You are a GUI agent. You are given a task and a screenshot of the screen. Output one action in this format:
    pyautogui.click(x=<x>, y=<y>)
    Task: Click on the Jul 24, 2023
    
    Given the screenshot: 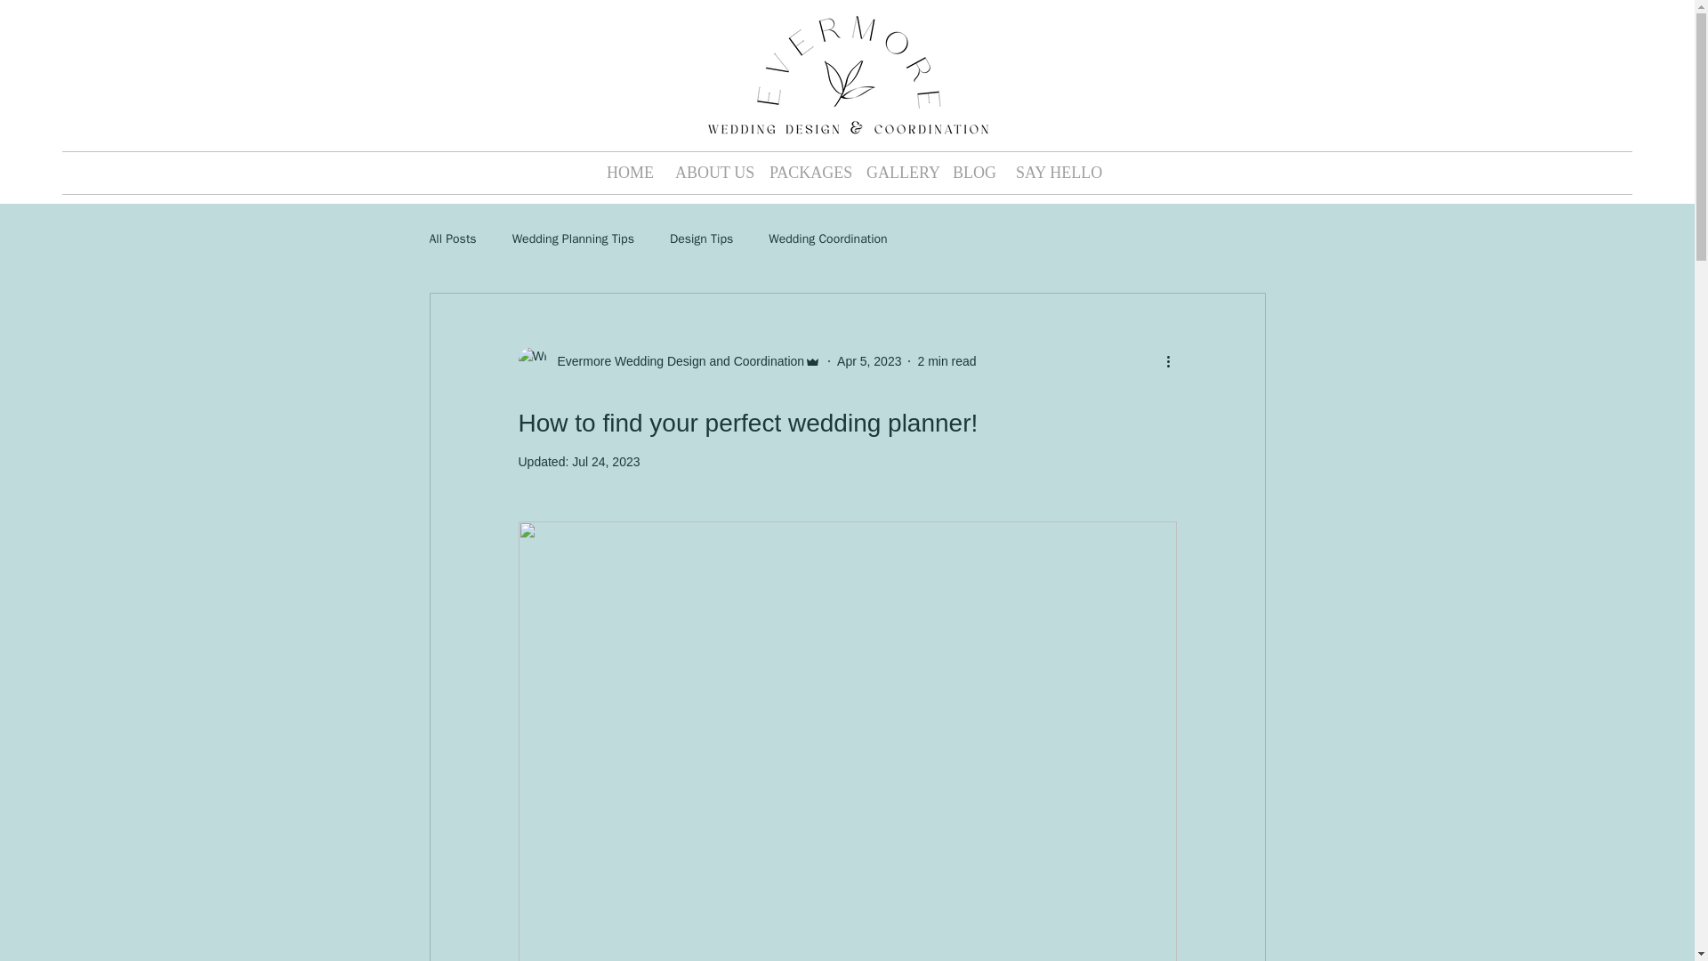 What is the action you would take?
    pyautogui.click(x=605, y=461)
    